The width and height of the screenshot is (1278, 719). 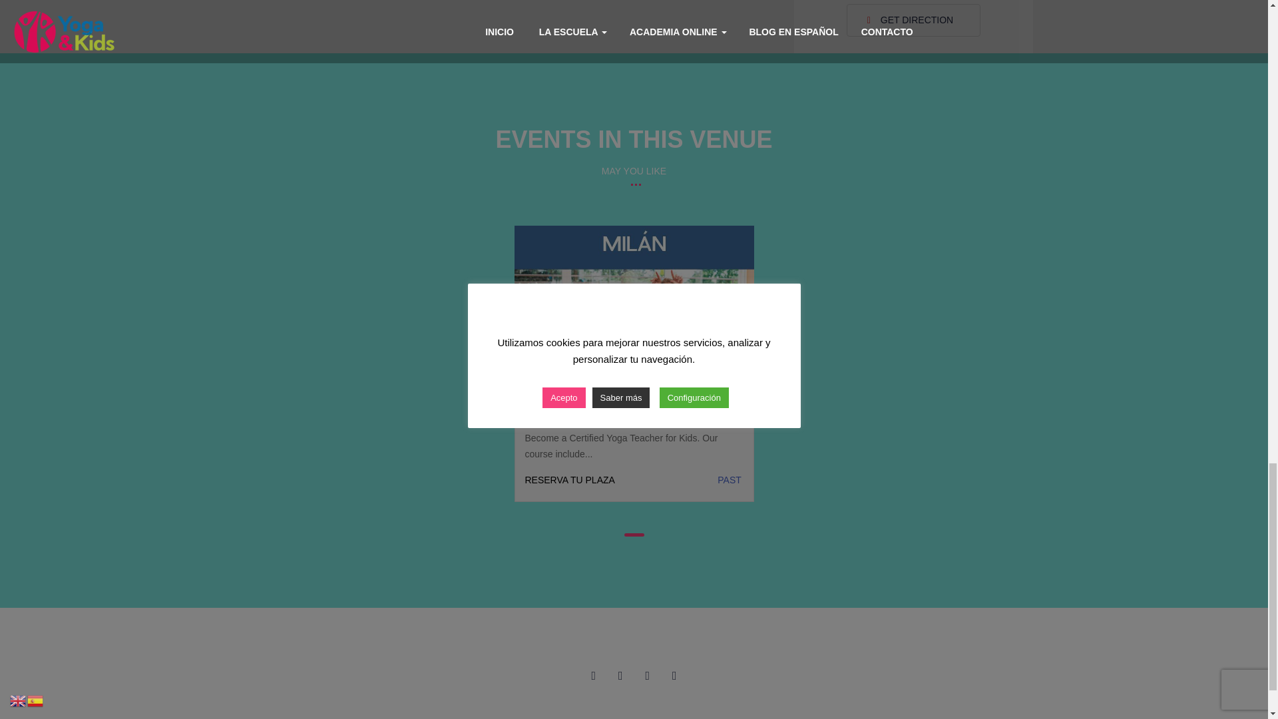 What do you see at coordinates (913, 20) in the screenshot?
I see `GET DIRECTION` at bounding box center [913, 20].